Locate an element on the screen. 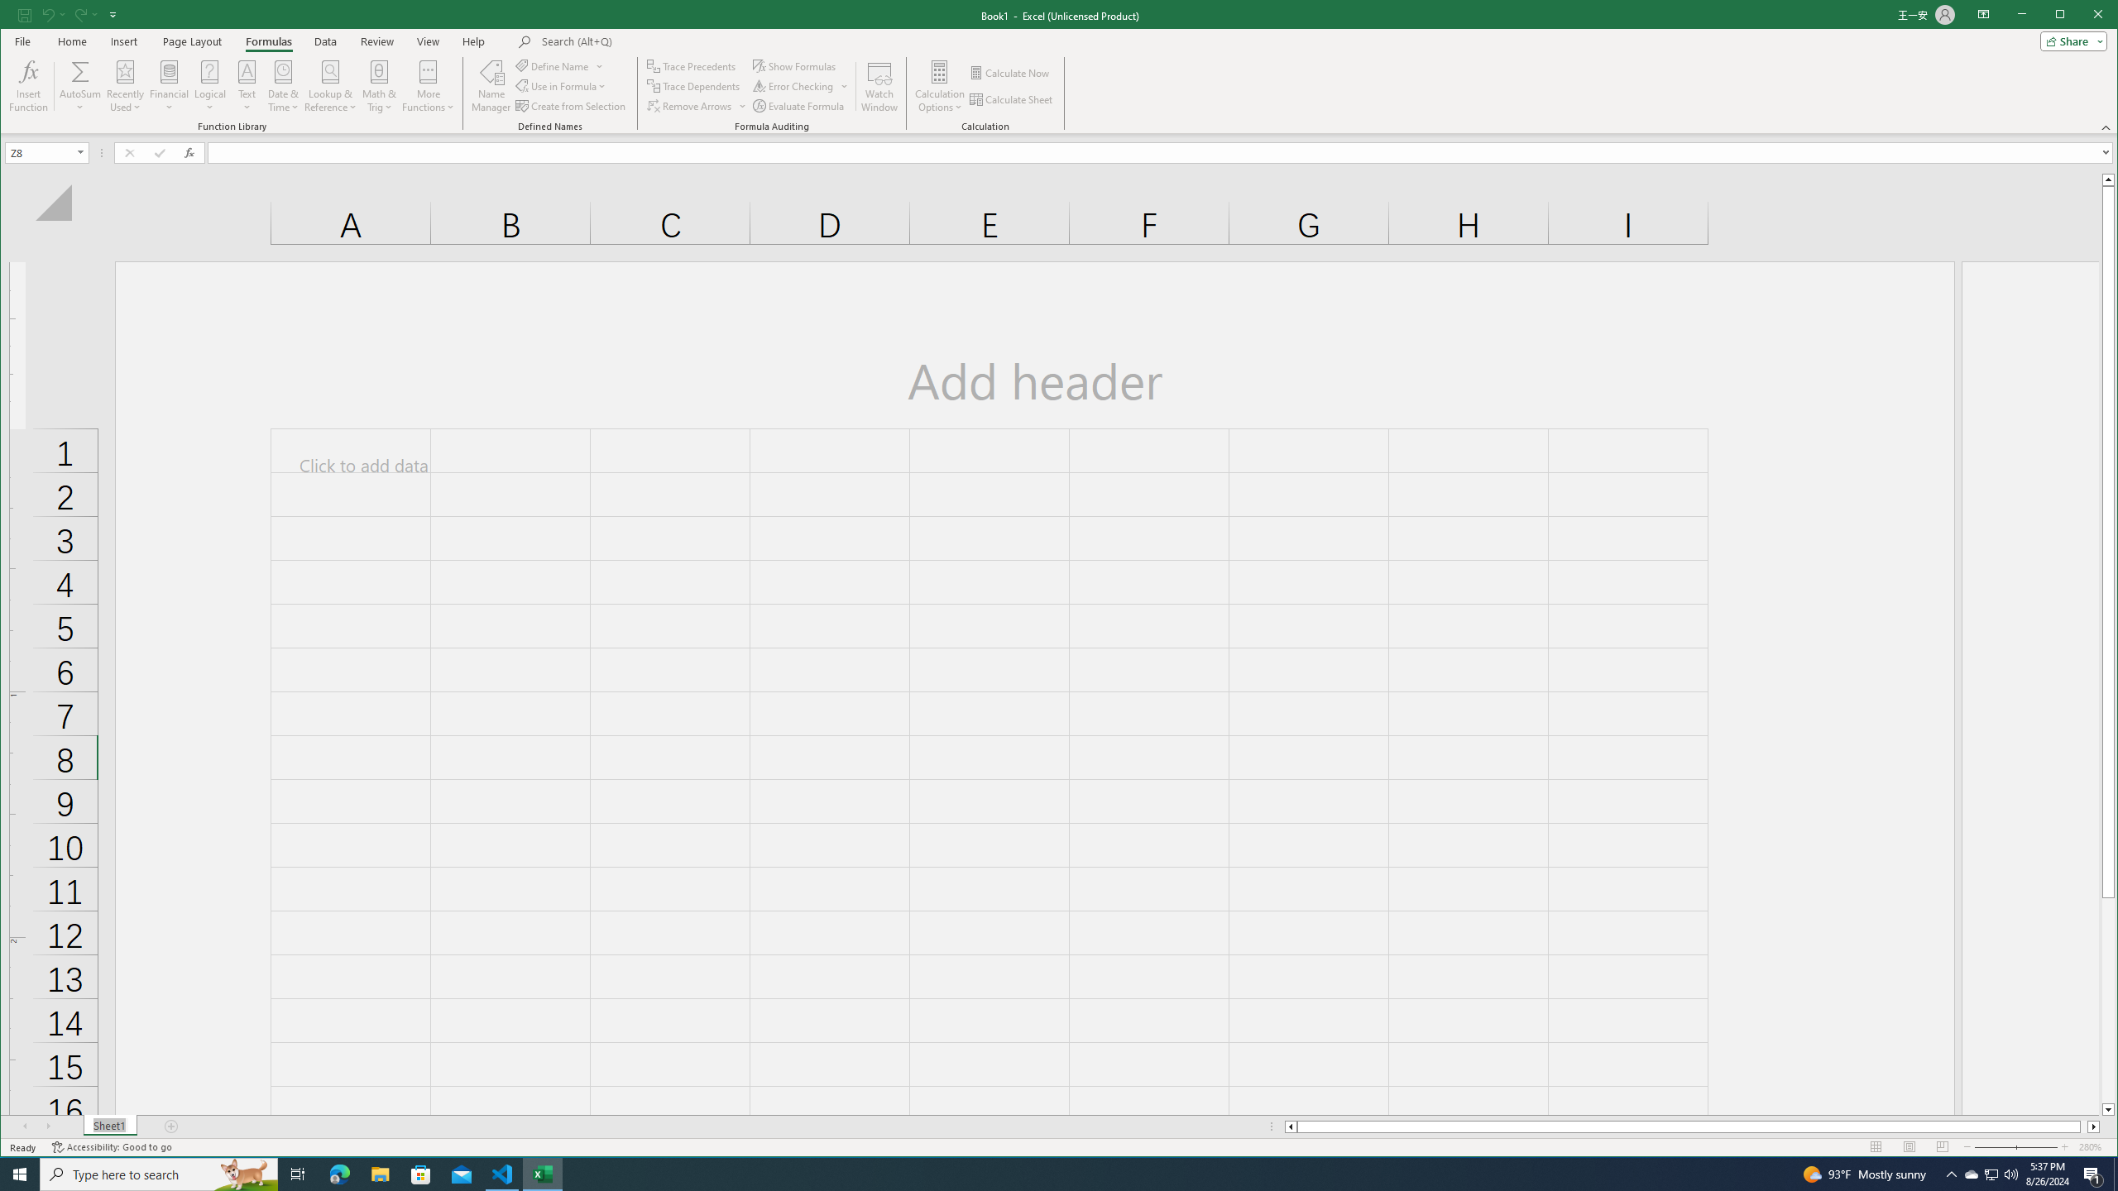 The image size is (2118, 1191). Calculate Now is located at coordinates (1011, 73).